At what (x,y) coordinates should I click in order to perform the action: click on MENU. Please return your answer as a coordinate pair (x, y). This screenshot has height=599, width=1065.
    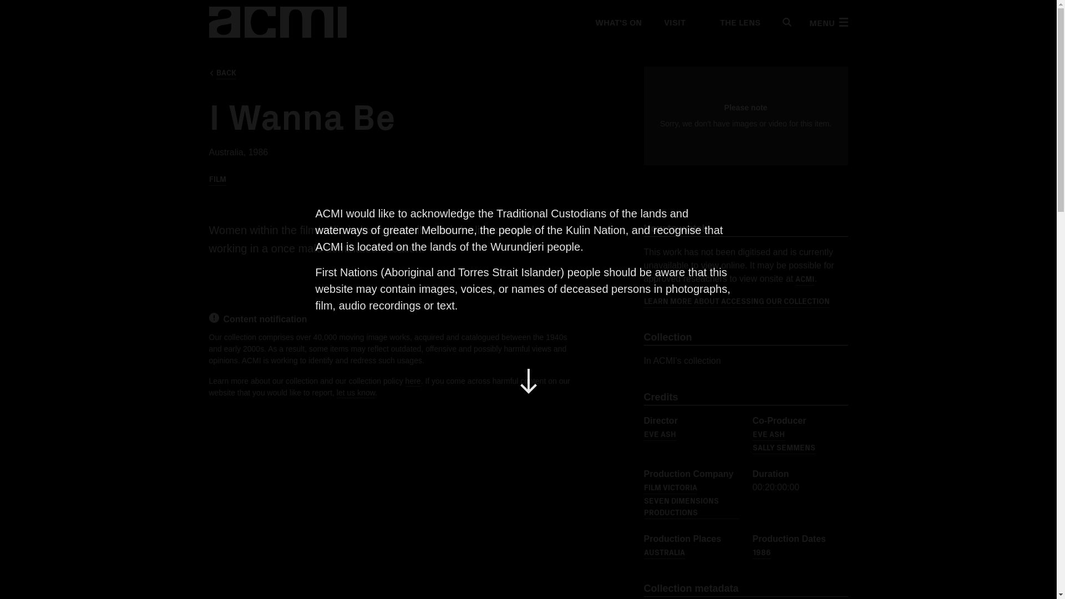
    Looking at the image, I should click on (828, 22).